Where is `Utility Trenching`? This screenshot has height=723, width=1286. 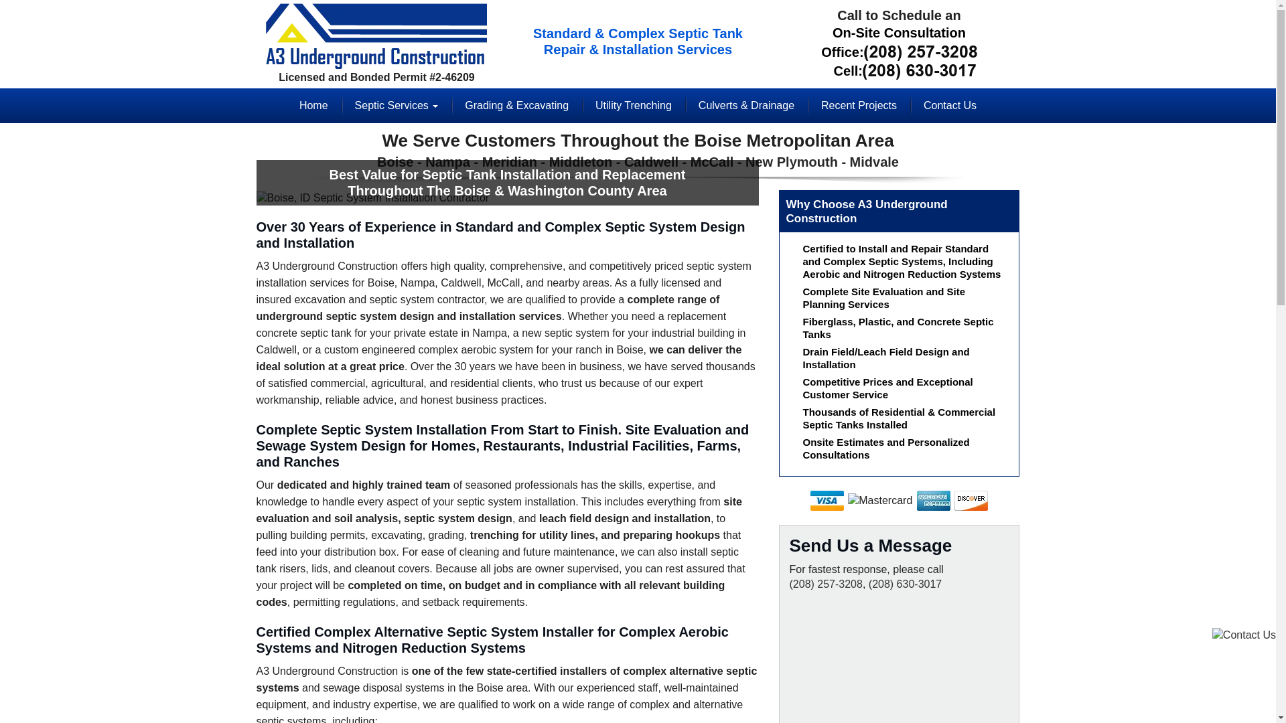
Utility Trenching is located at coordinates (634, 105).